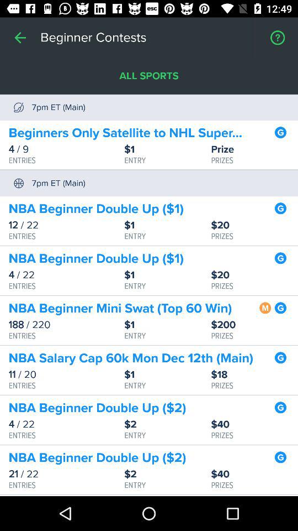 The image size is (298, 531). Describe the element at coordinates (149, 76) in the screenshot. I see `turn off all sports icon` at that location.